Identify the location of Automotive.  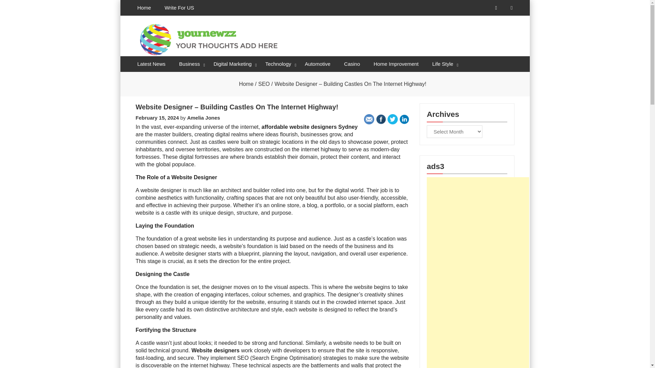
(317, 64).